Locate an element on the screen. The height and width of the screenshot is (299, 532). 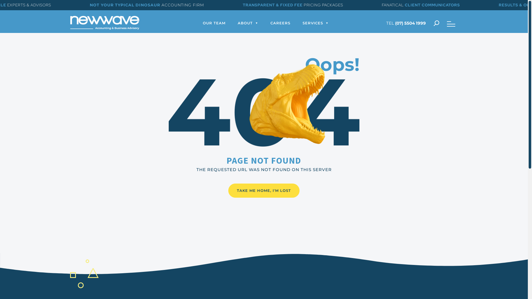
SERVICES is located at coordinates (313, 23).